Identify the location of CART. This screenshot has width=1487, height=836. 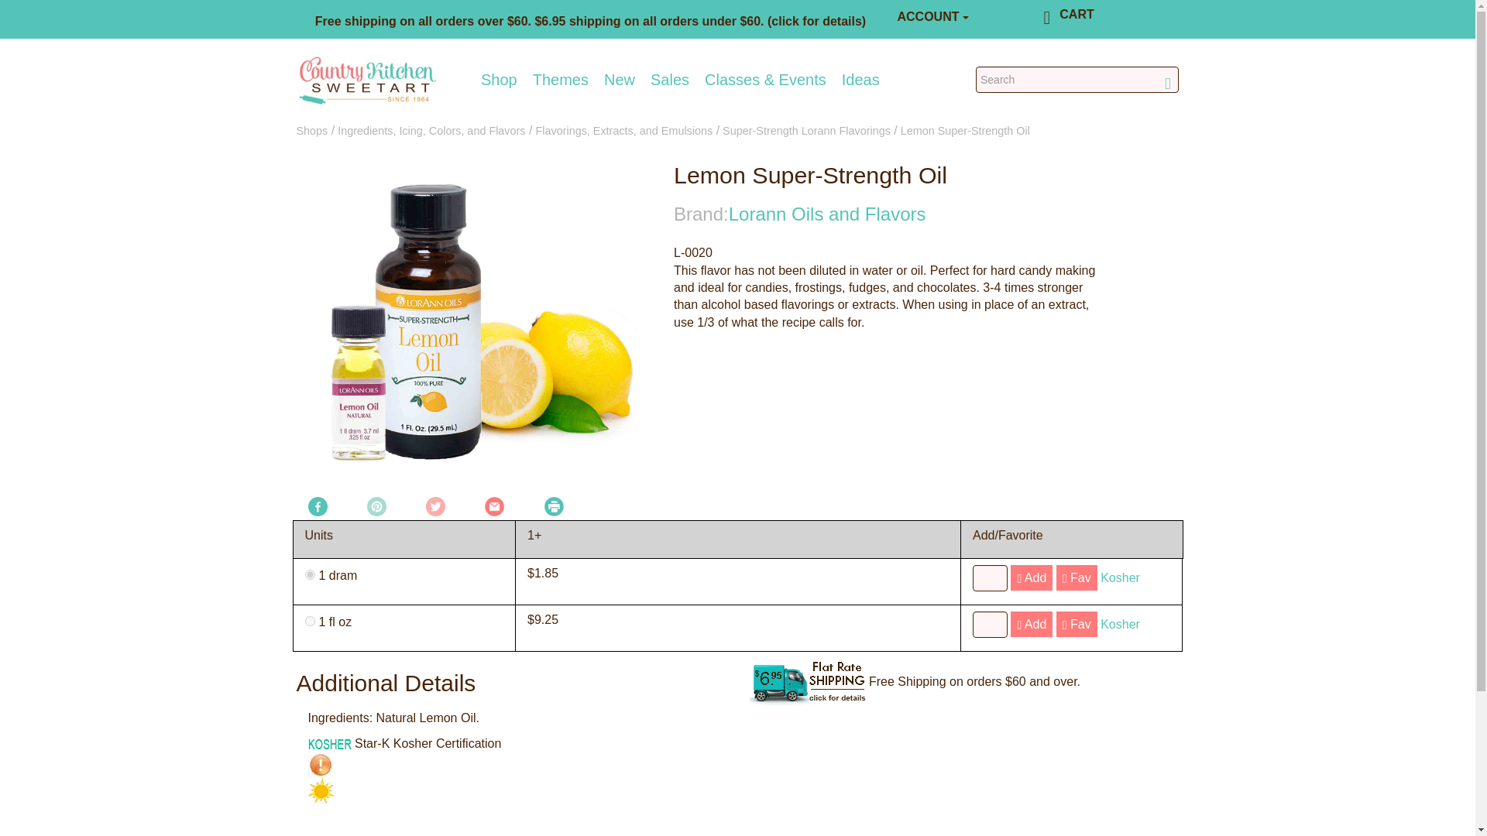
(1076, 14).